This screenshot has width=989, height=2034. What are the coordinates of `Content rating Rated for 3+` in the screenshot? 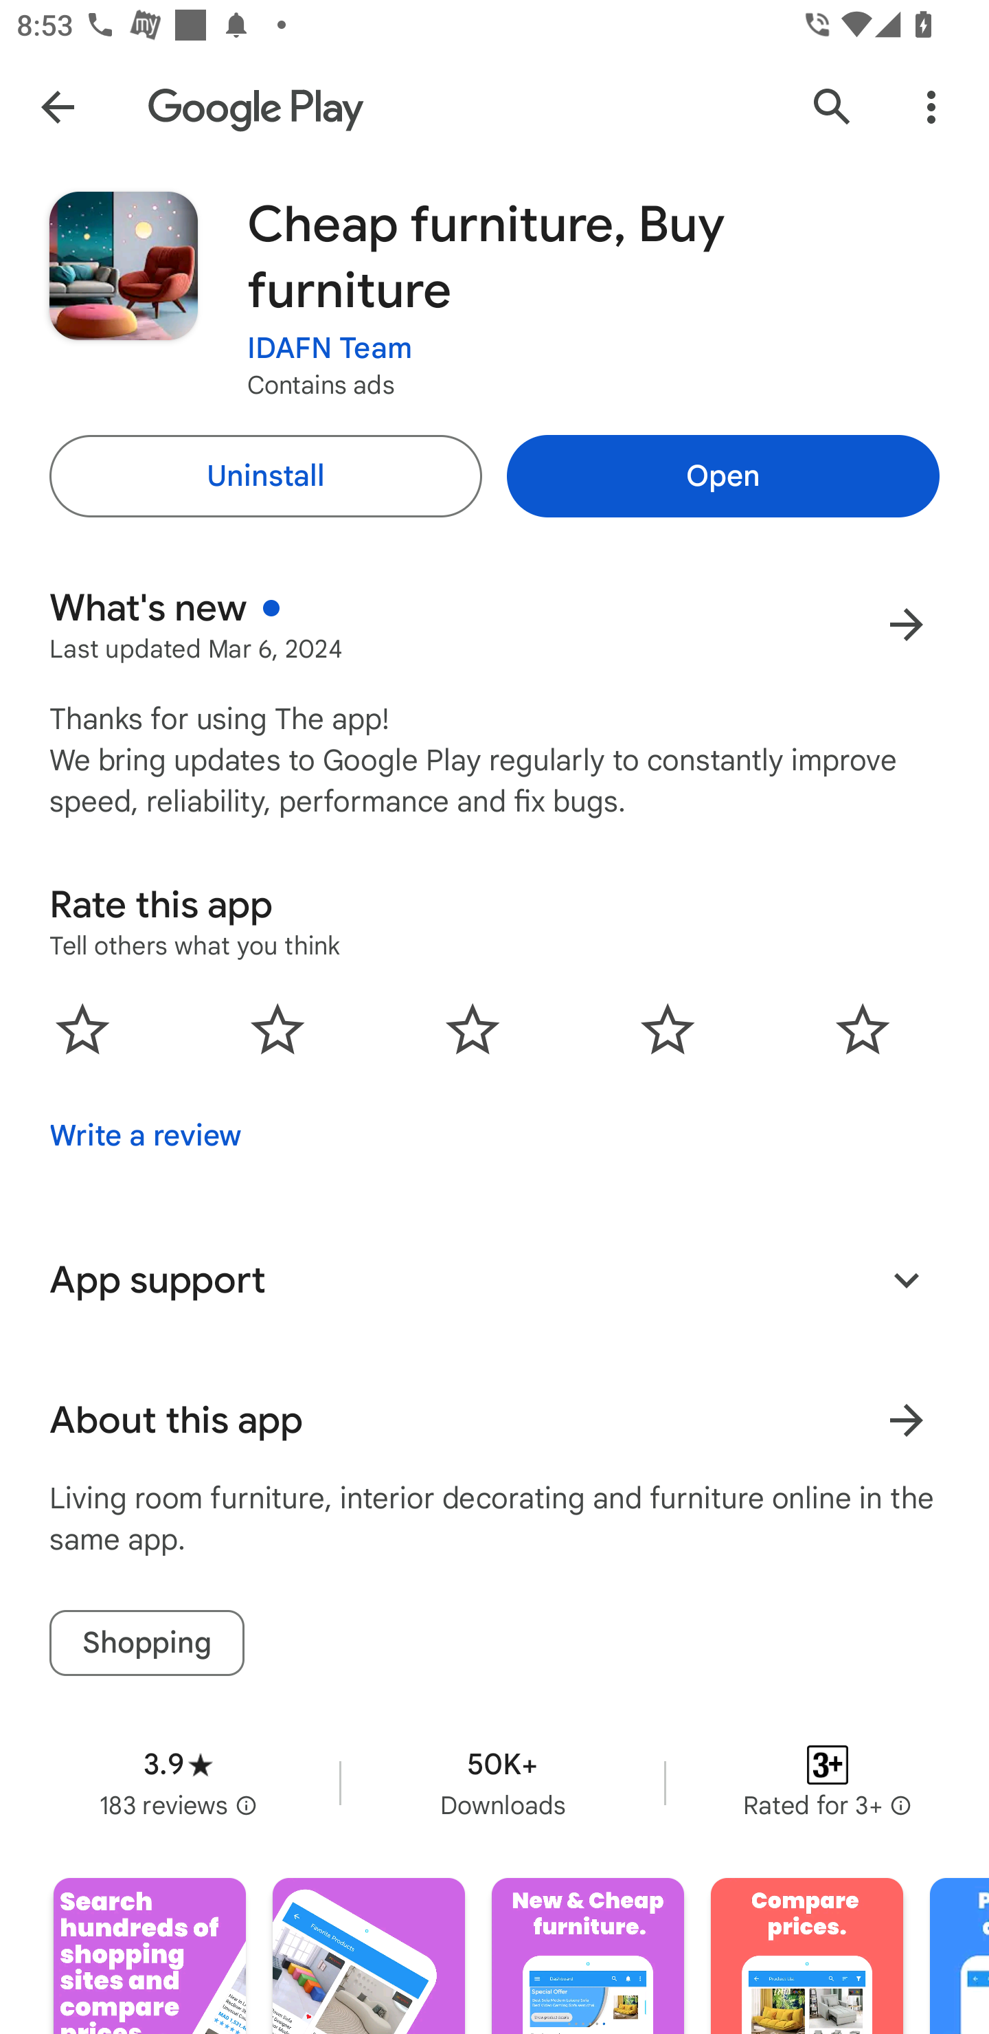 It's located at (828, 1782).